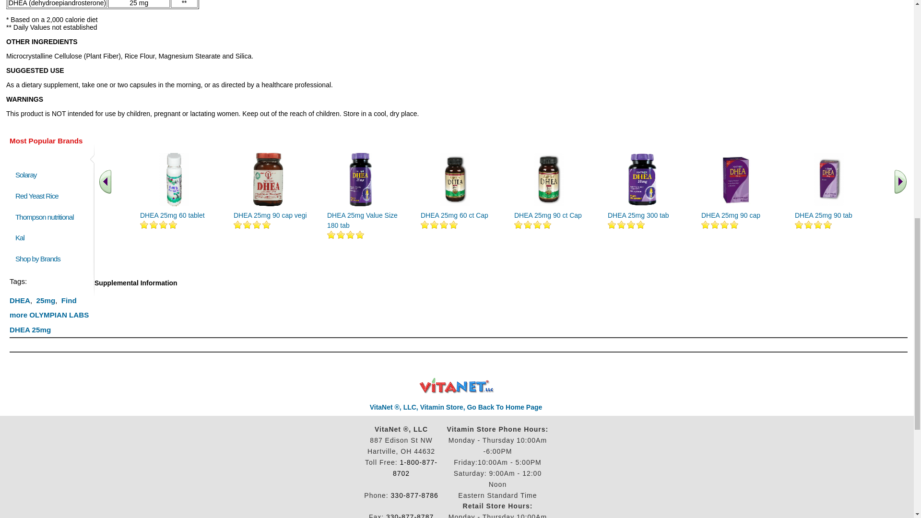 The image size is (921, 518). I want to click on Red Yeast Rice, so click(37, 196).